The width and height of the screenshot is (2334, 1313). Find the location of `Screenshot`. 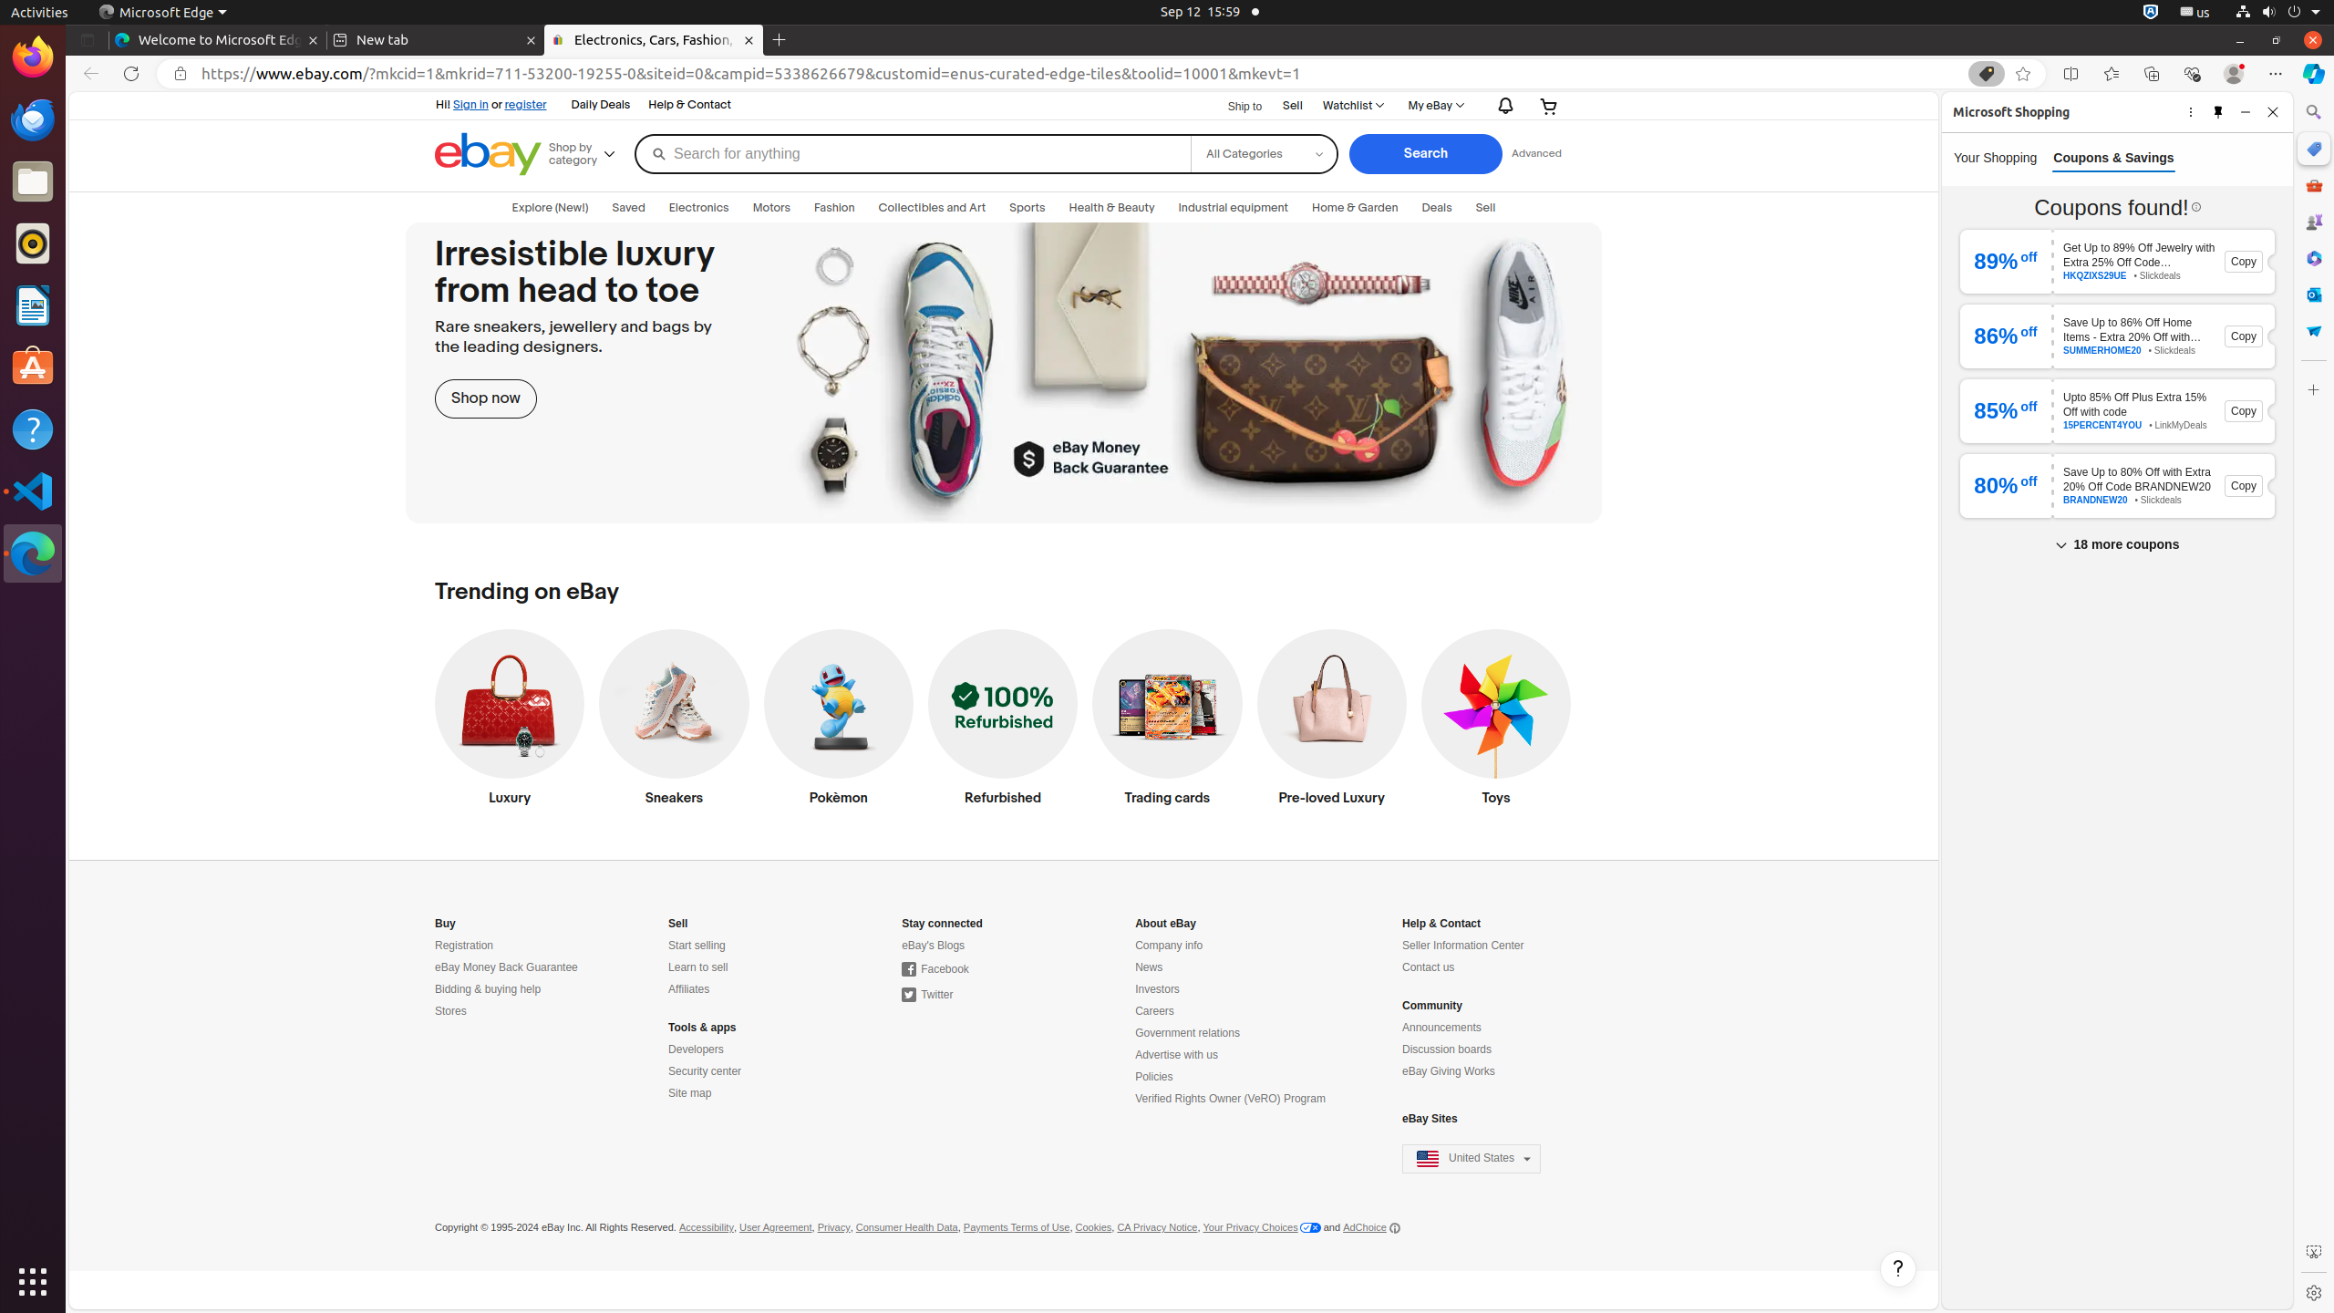

Screenshot is located at coordinates (2314, 1252).